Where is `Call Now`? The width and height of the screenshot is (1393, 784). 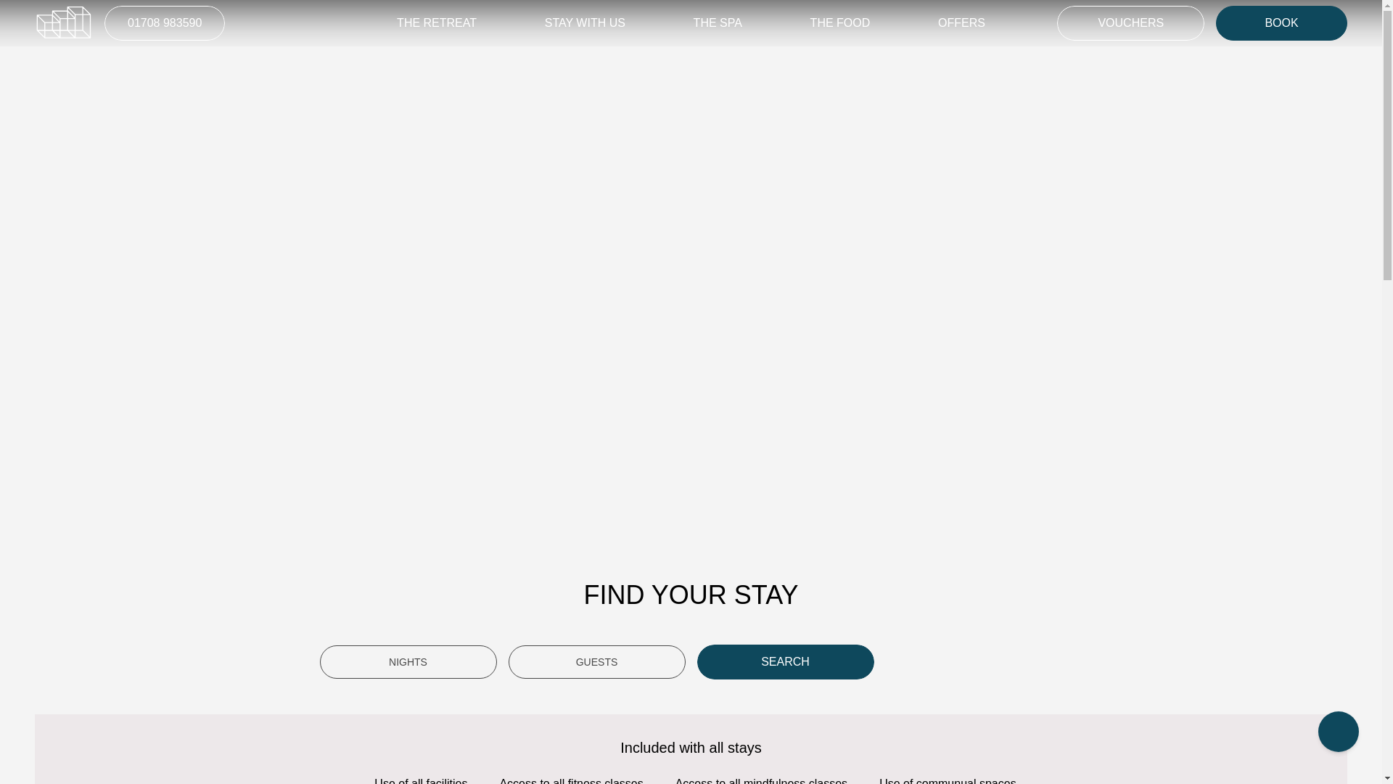
Call Now is located at coordinates (164, 23).